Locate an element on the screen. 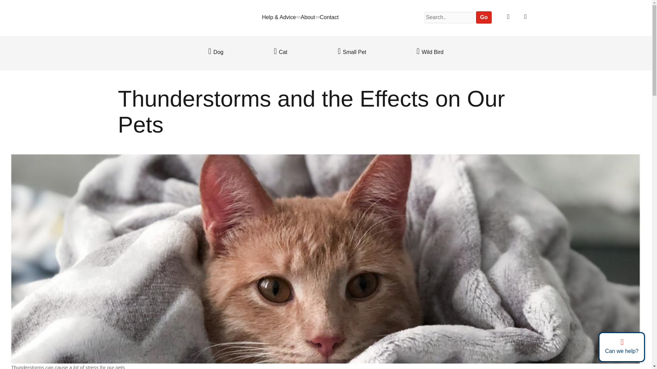 This screenshot has width=657, height=369. Contact is located at coordinates (328, 17).